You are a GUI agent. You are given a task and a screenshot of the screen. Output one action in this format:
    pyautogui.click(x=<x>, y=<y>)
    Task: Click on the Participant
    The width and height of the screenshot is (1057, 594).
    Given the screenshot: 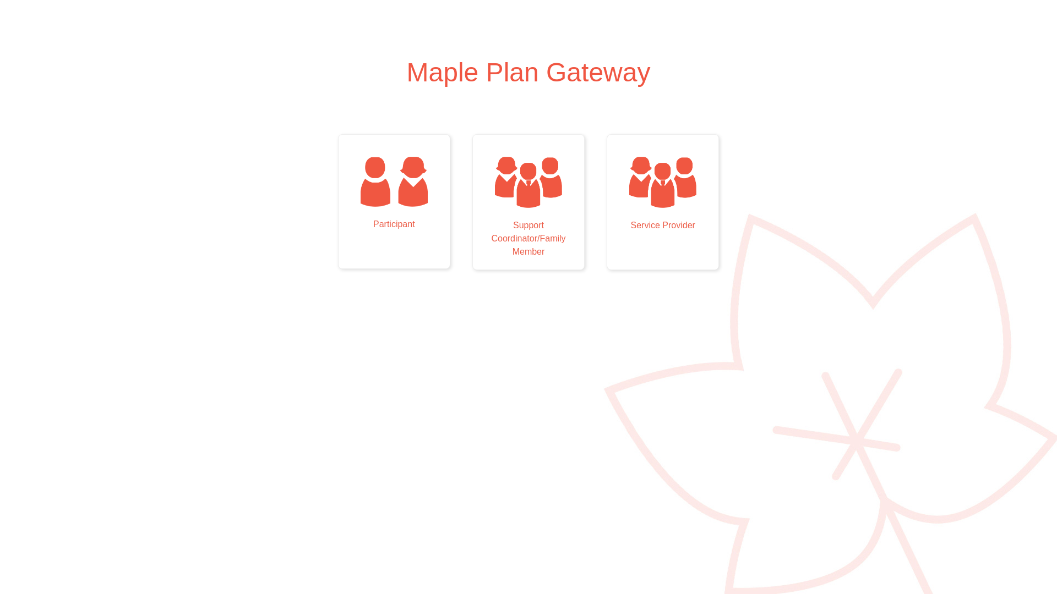 What is the action you would take?
    pyautogui.click(x=394, y=200)
    